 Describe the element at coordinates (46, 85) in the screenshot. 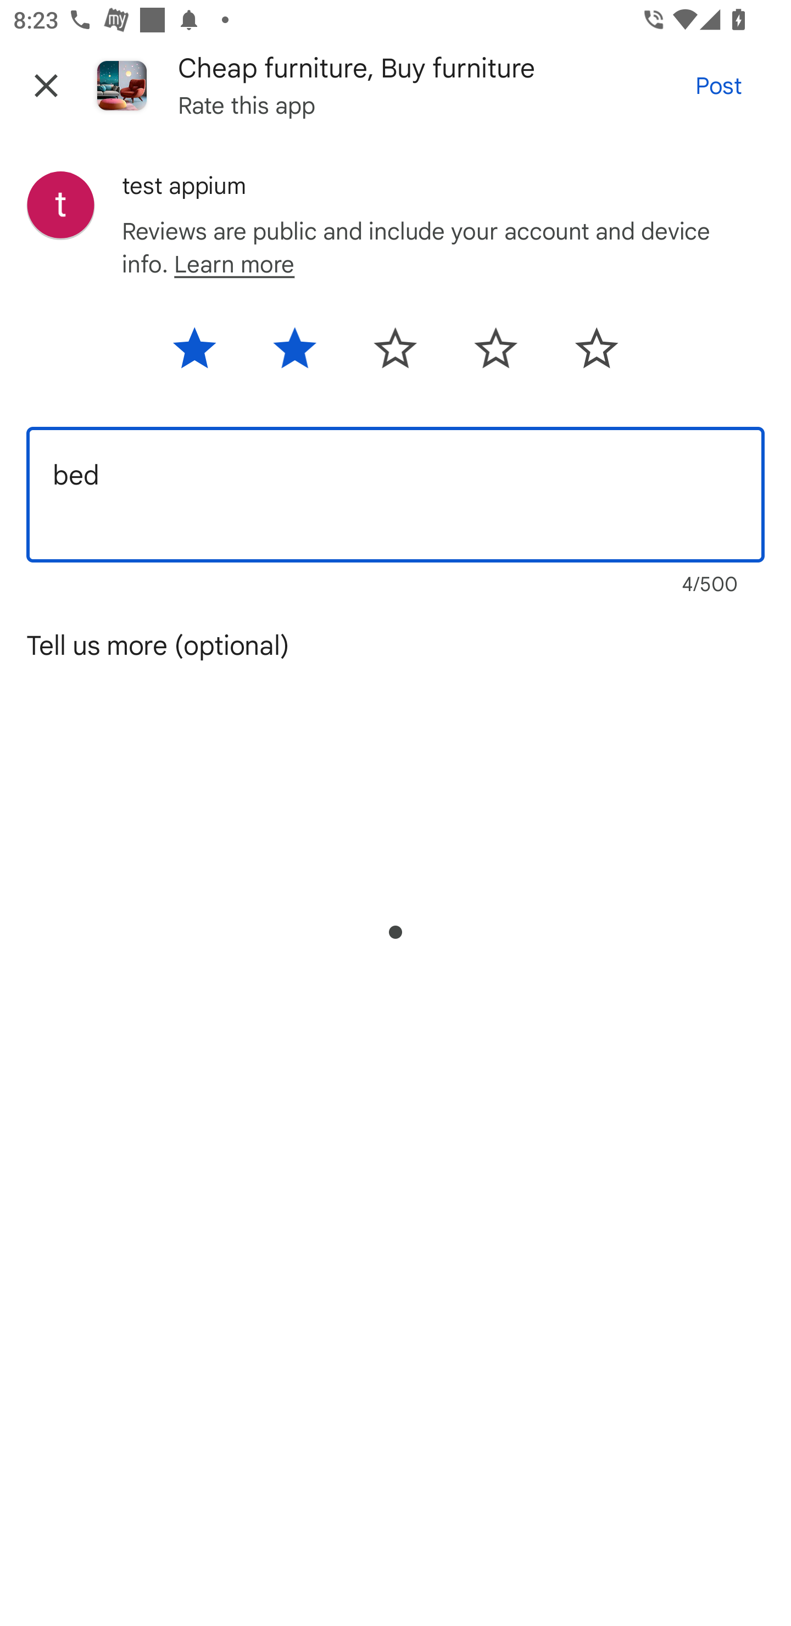

I see `Close` at that location.